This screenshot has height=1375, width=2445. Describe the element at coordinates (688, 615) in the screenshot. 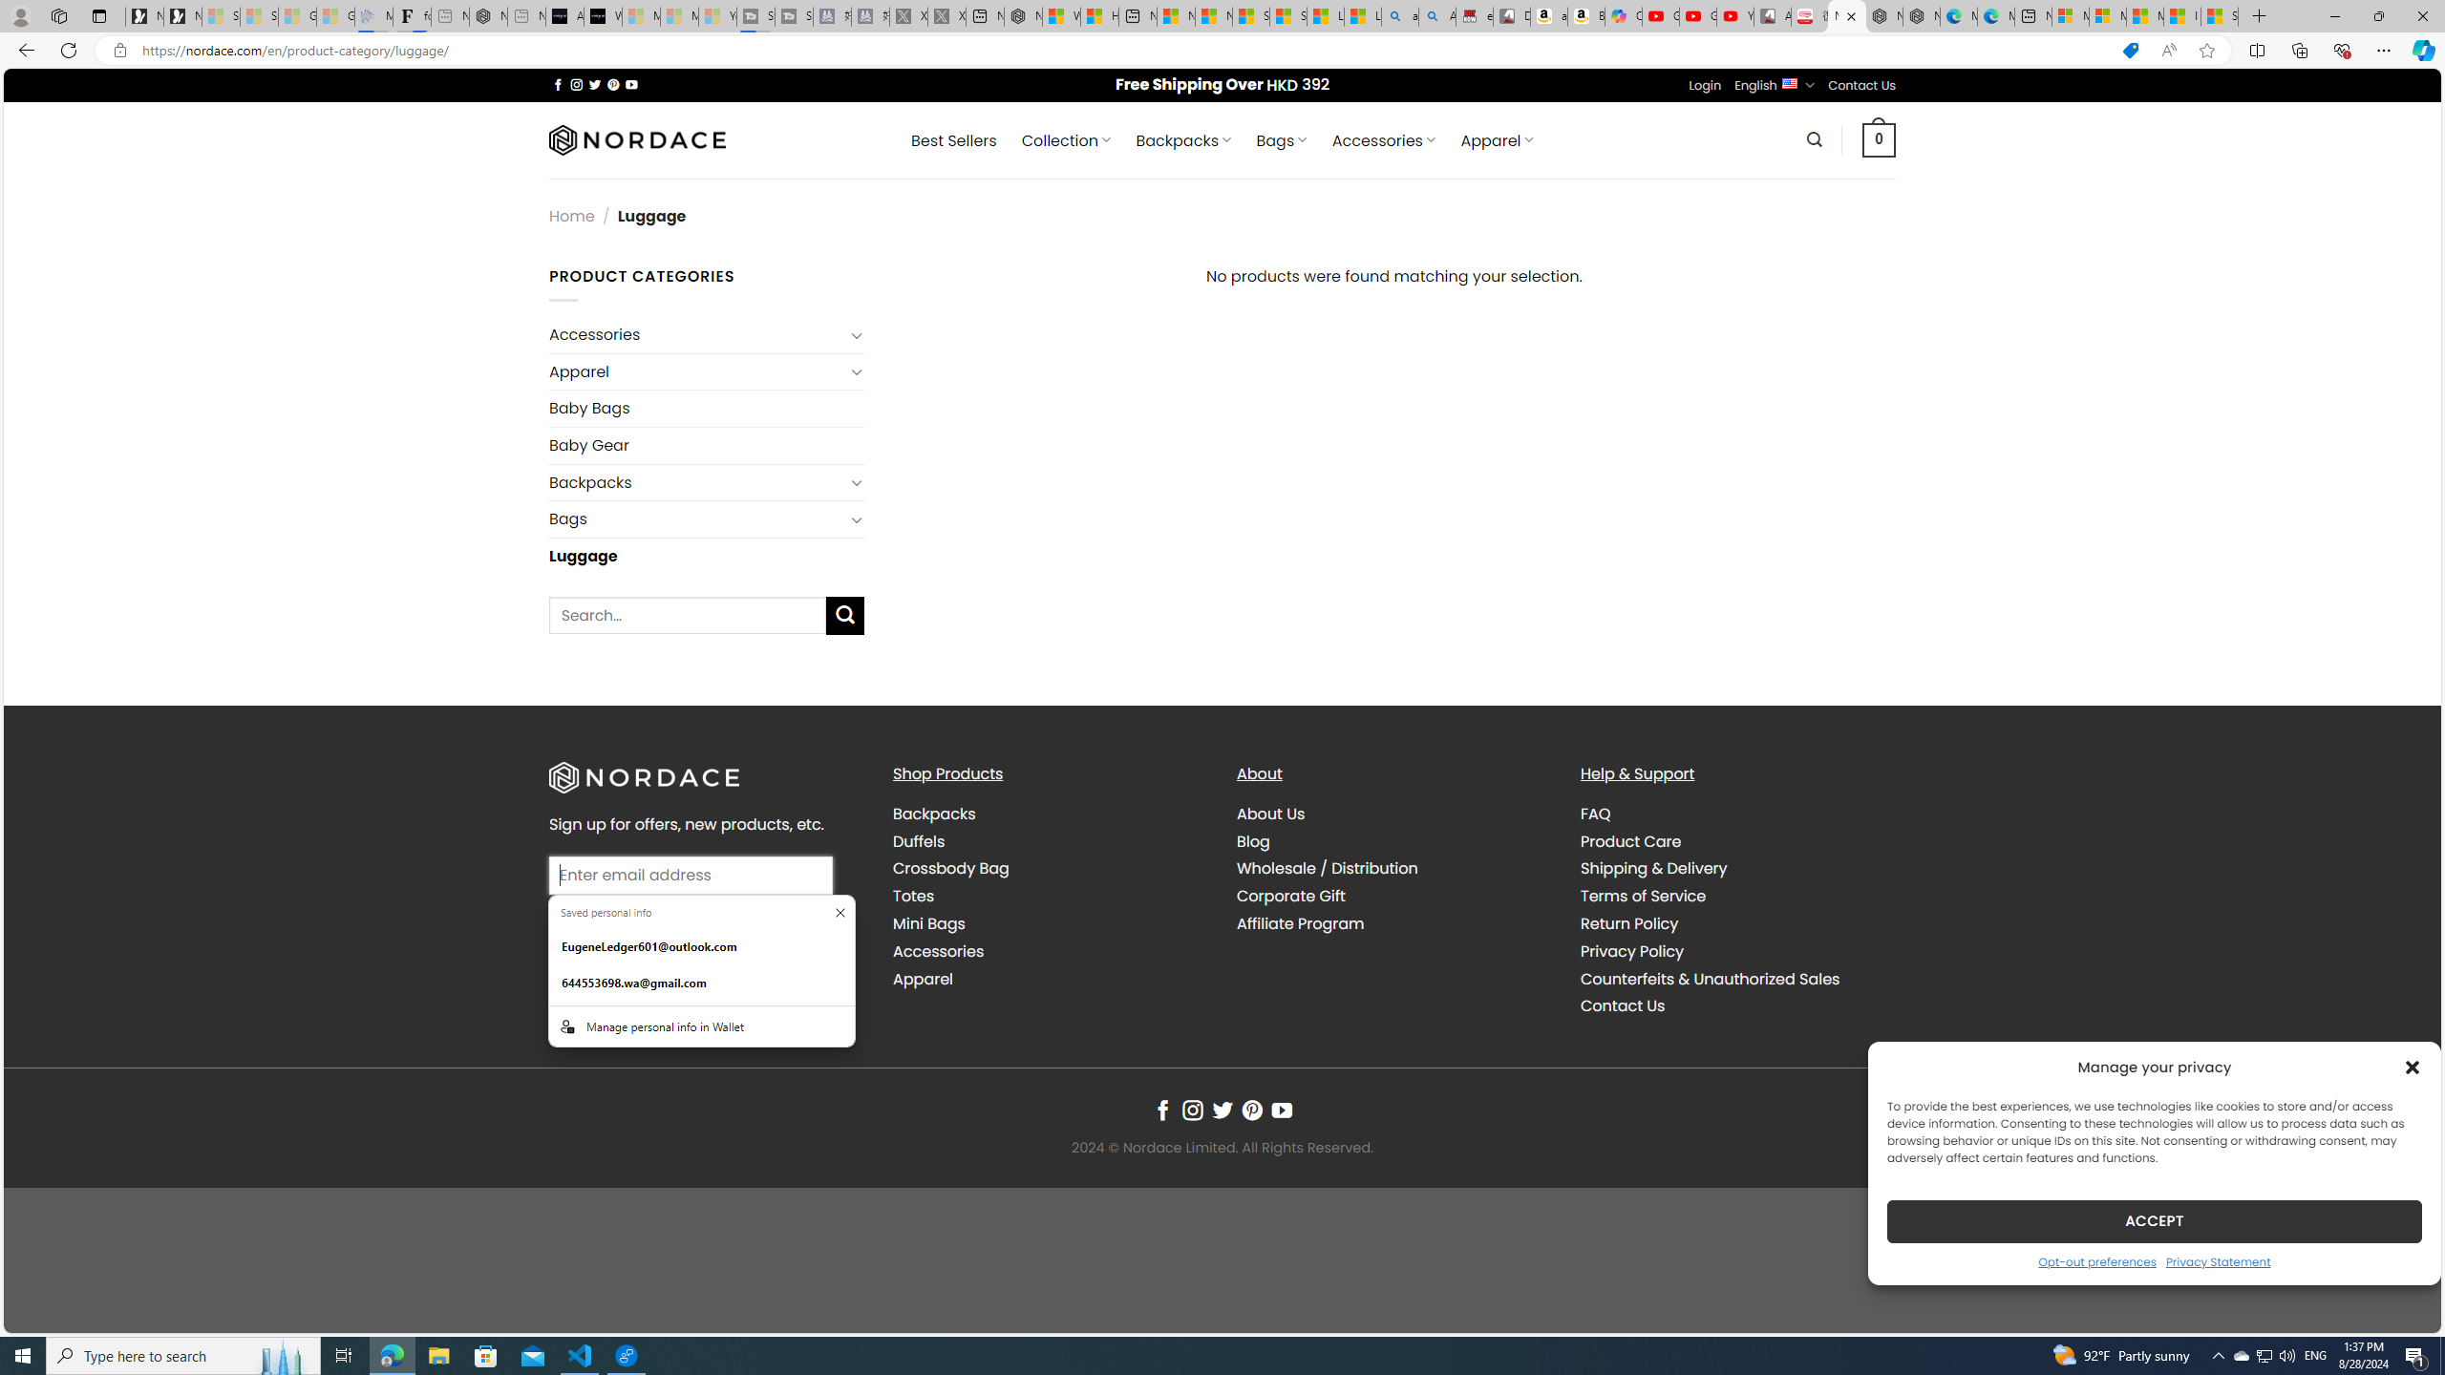

I see `Search for:` at that location.